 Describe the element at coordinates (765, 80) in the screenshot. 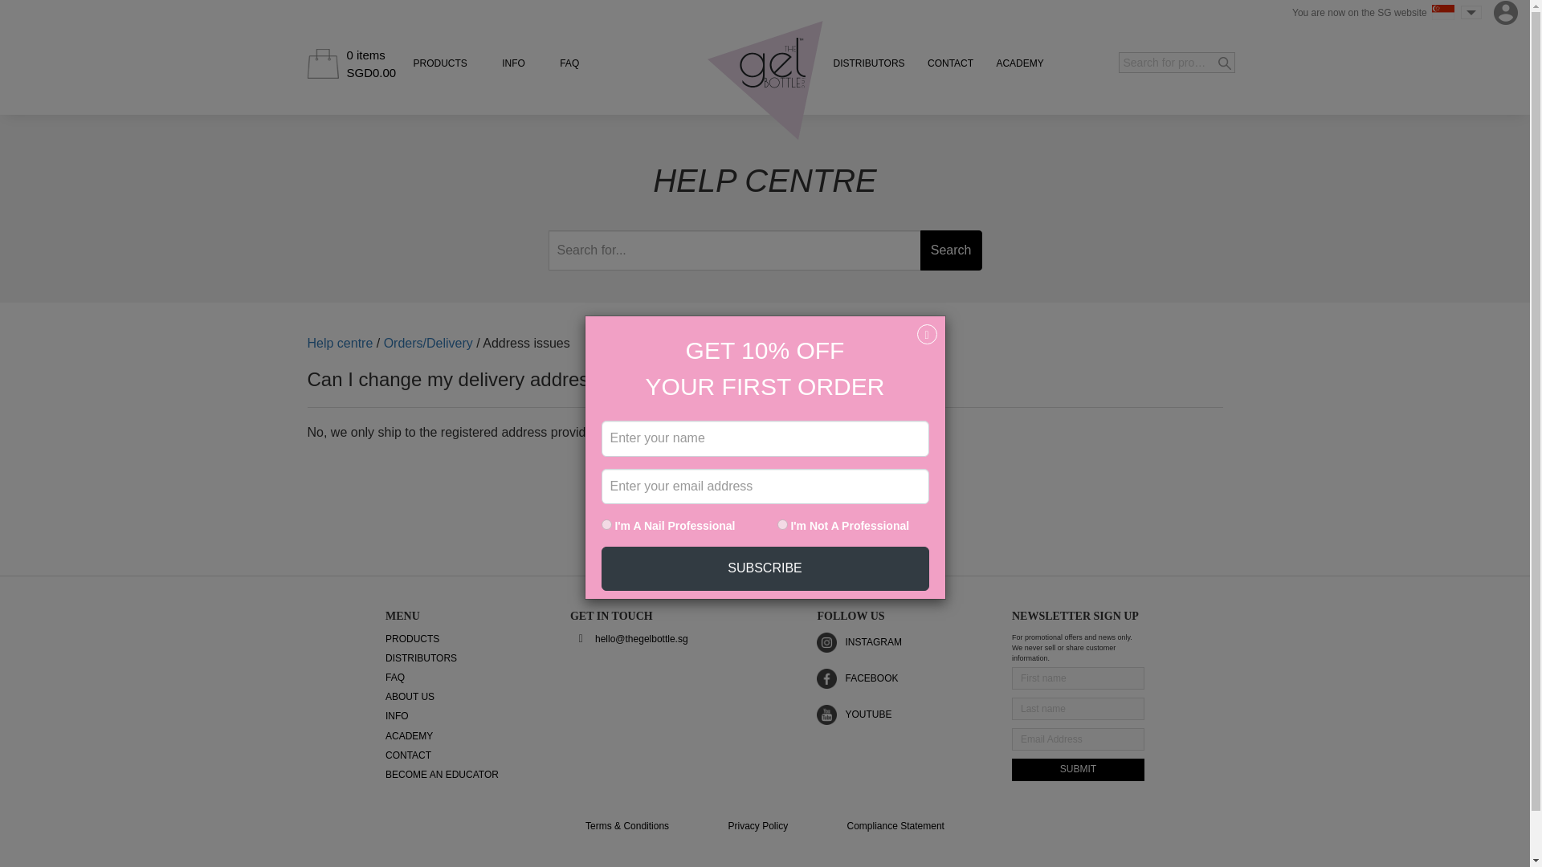

I see `THE GELBOTTLE INC` at that location.